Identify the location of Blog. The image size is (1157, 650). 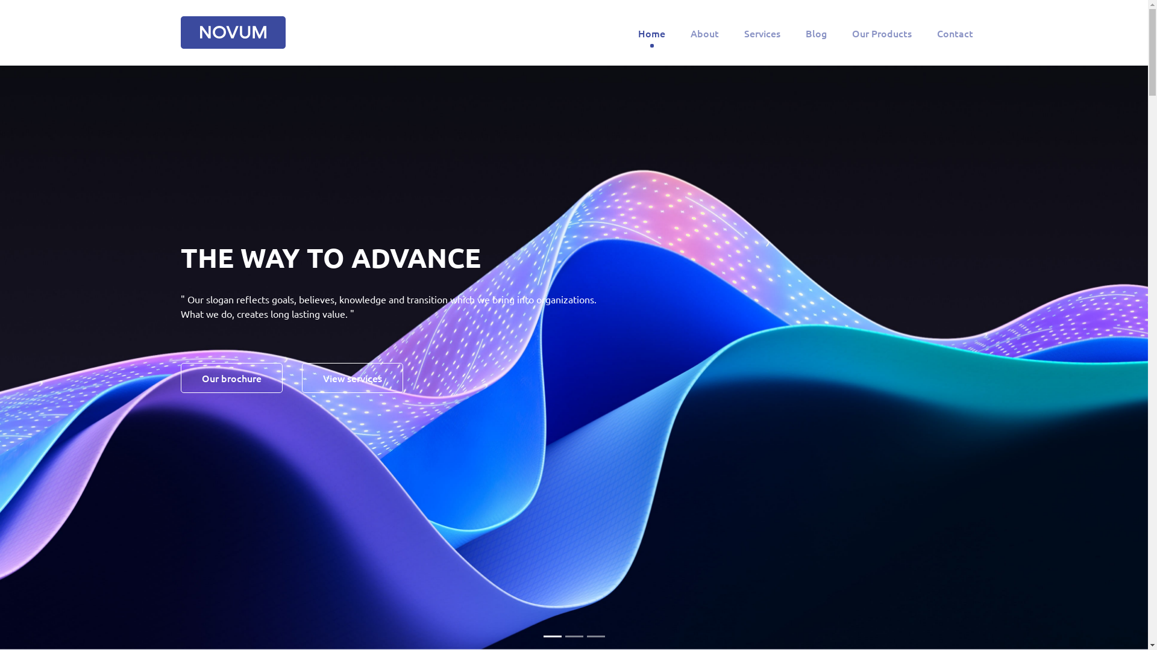
(816, 33).